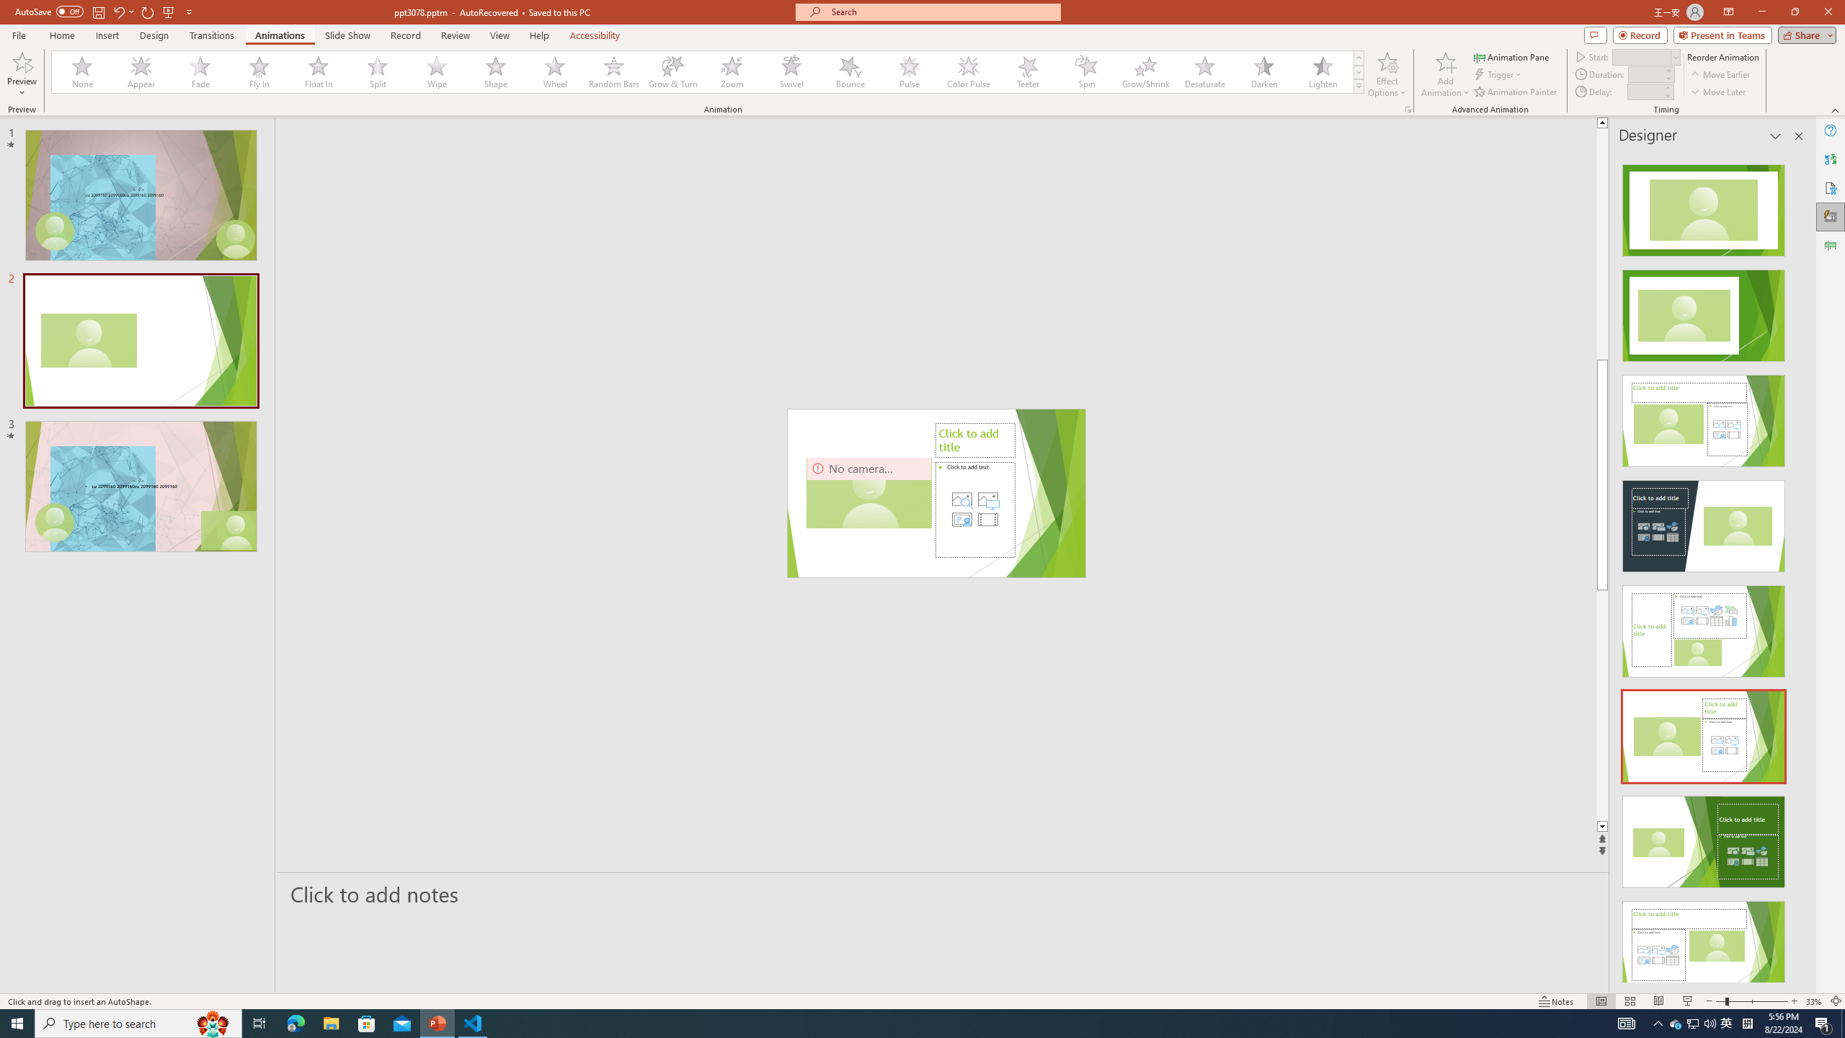  Describe the element at coordinates (1145, 72) in the screenshot. I see `Grow/Shrink` at that location.